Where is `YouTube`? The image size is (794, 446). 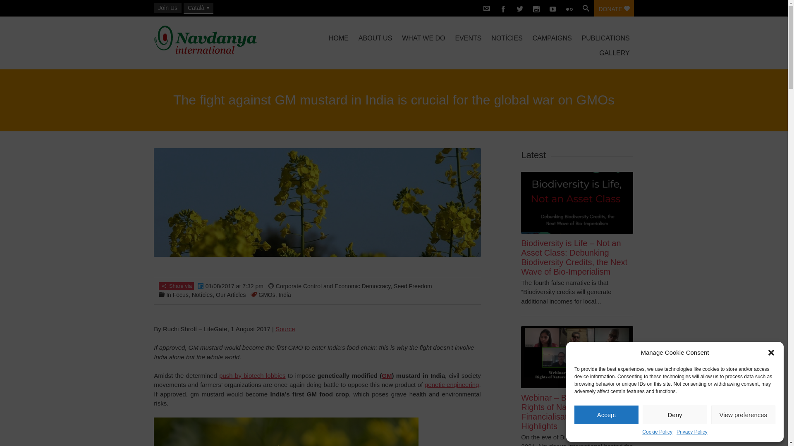
YouTube is located at coordinates (553, 8).